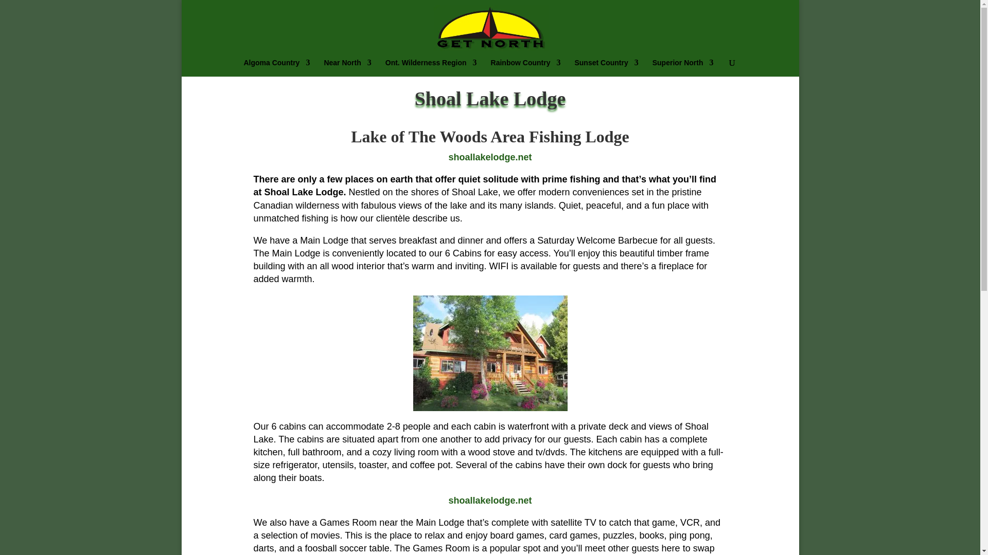  Describe the element at coordinates (431, 68) in the screenshot. I see `Ont. Wilderness Region` at that location.